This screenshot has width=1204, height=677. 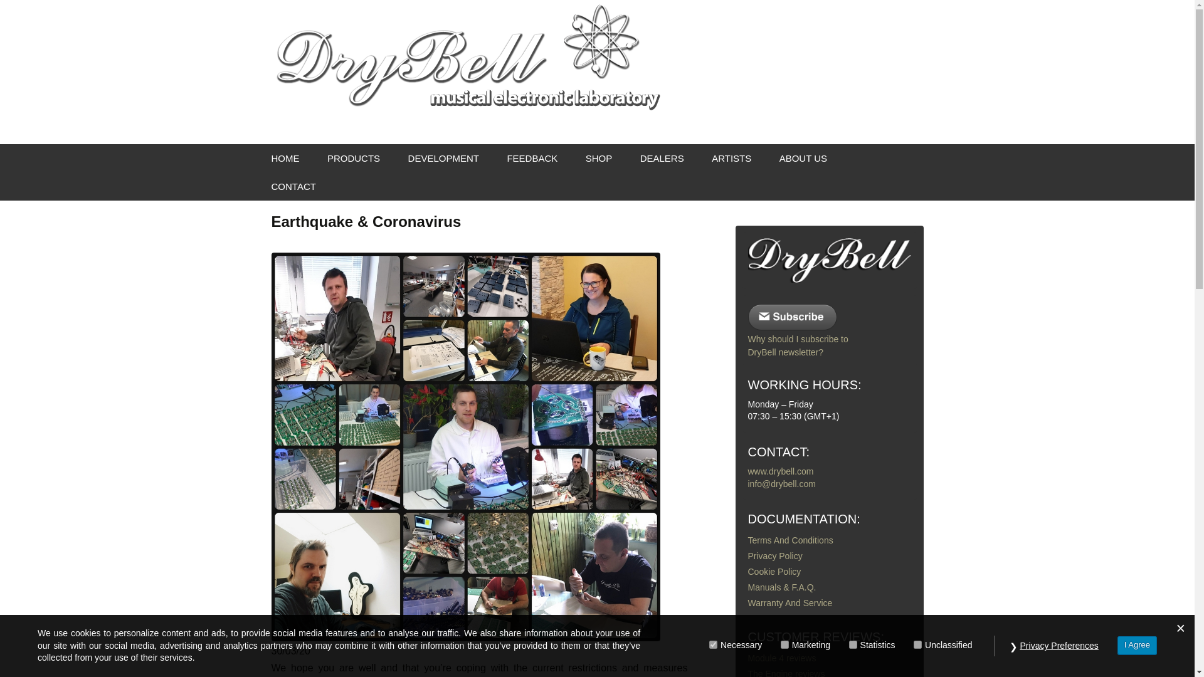 I want to click on Necessary, so click(x=713, y=644).